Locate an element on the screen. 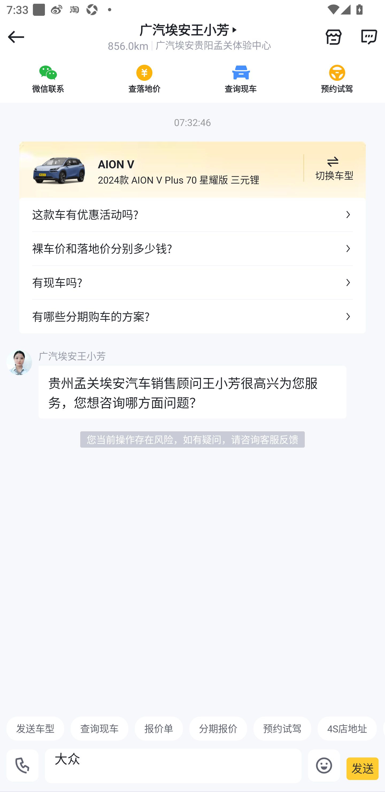 The width and height of the screenshot is (385, 792).  is located at coordinates (369, 37).